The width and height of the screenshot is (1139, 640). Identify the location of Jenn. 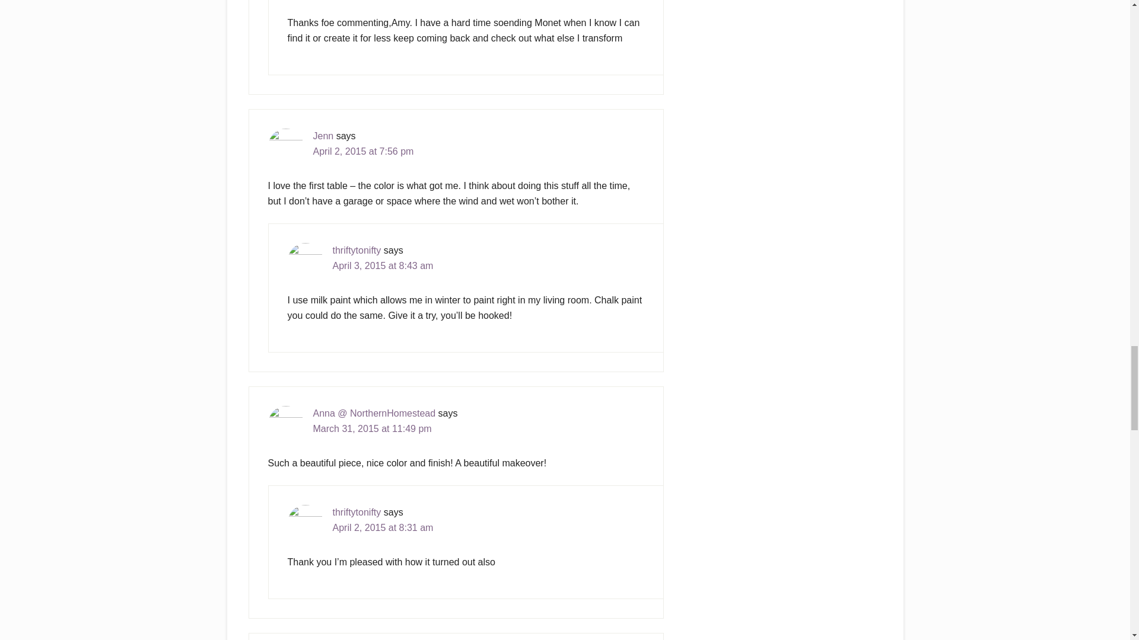
(323, 136).